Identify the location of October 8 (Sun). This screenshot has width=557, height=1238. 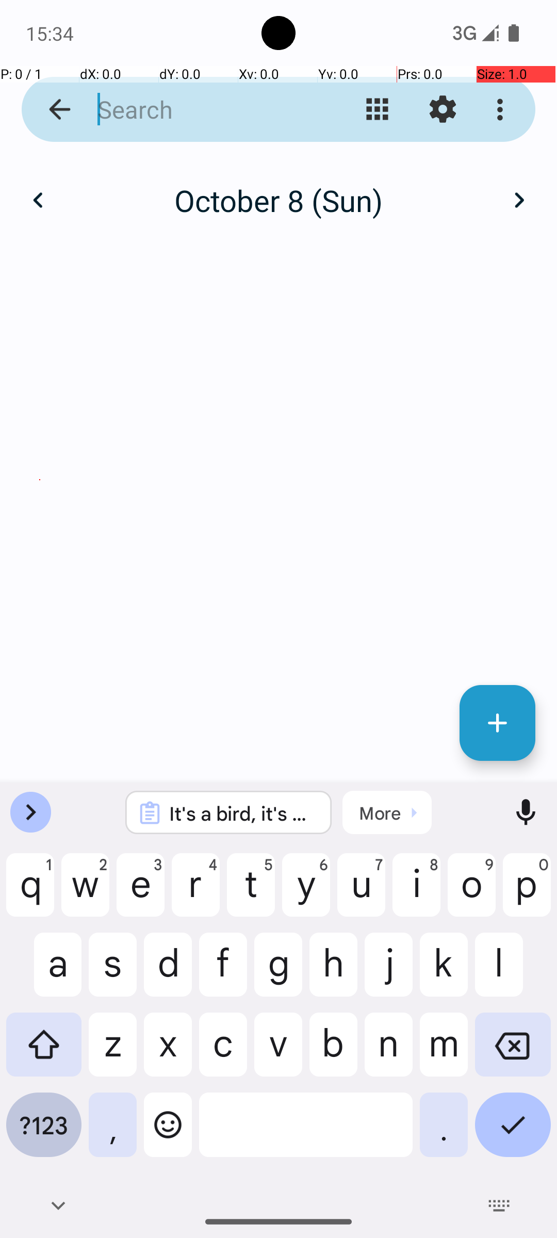
(278, 200).